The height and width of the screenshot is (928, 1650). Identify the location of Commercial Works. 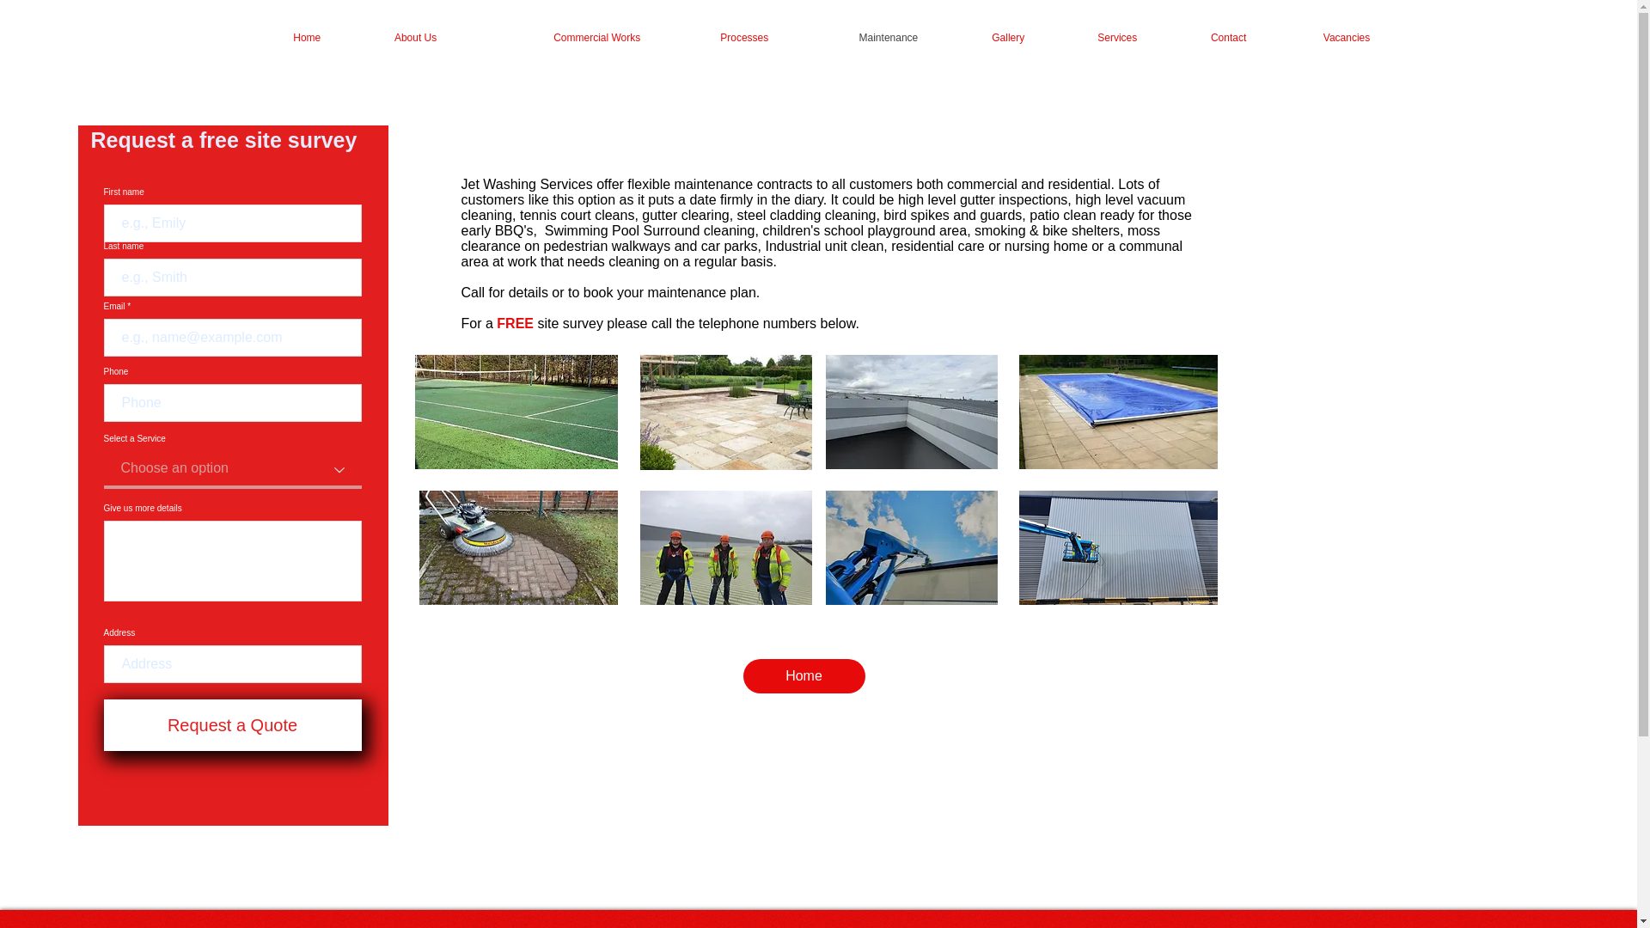
(551, 38).